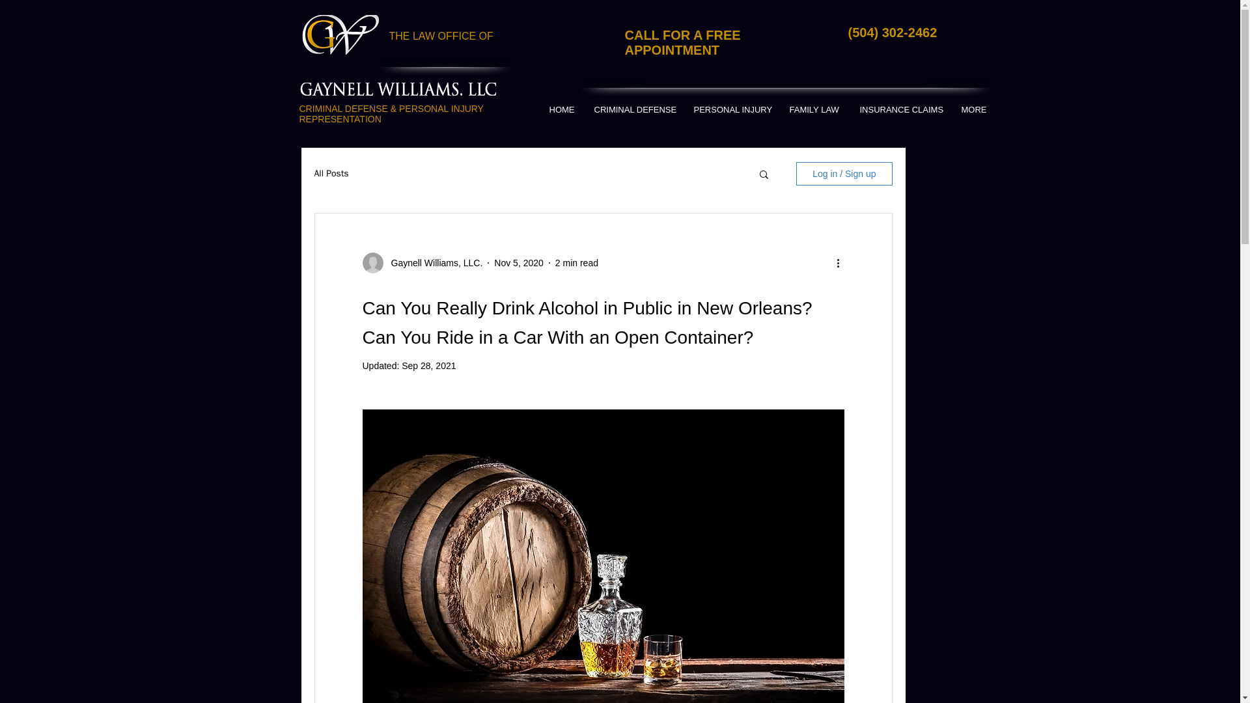 Image resolution: width=1250 pixels, height=703 pixels. I want to click on All Posts, so click(331, 174).